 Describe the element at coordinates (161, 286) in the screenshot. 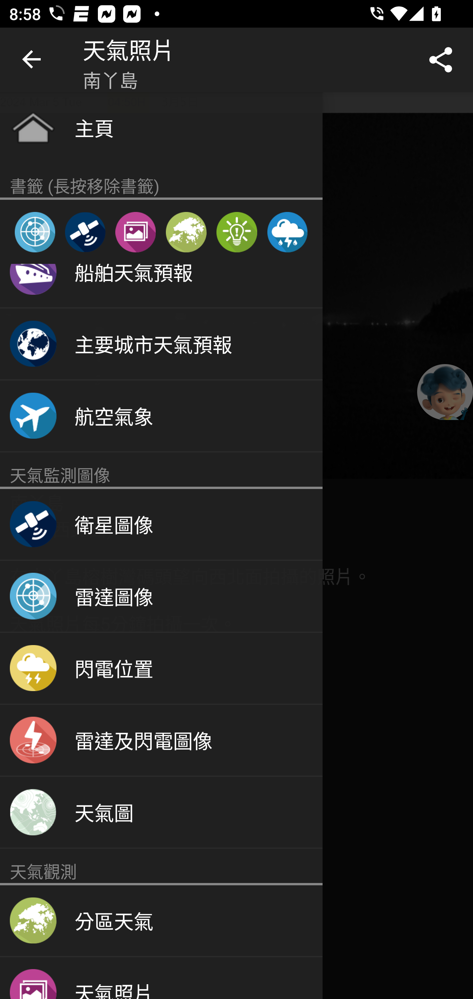

I see `船舶天氣預報` at that location.